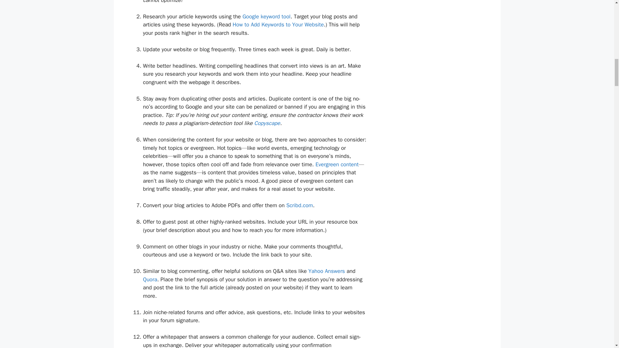 The width and height of the screenshot is (619, 348). Describe the element at coordinates (267, 123) in the screenshot. I see `Copyscape` at that location.